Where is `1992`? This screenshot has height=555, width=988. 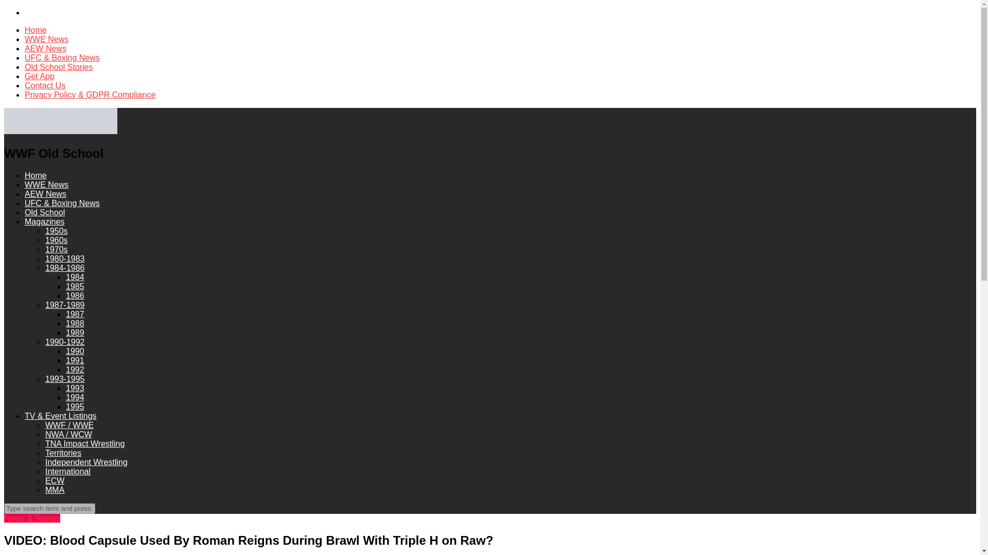 1992 is located at coordinates (75, 369).